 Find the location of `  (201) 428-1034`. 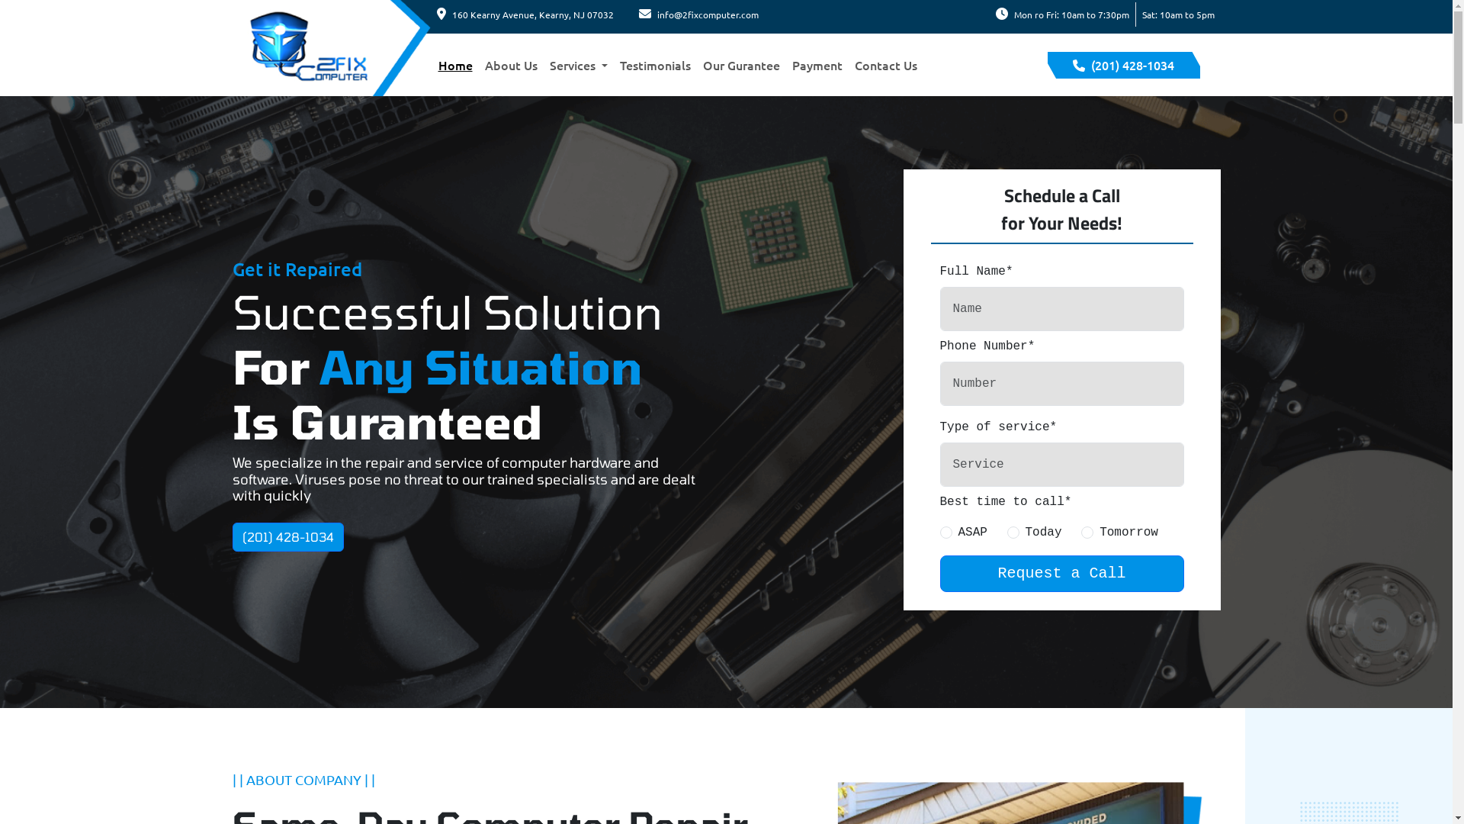

  (201) 428-1034 is located at coordinates (1124, 66).